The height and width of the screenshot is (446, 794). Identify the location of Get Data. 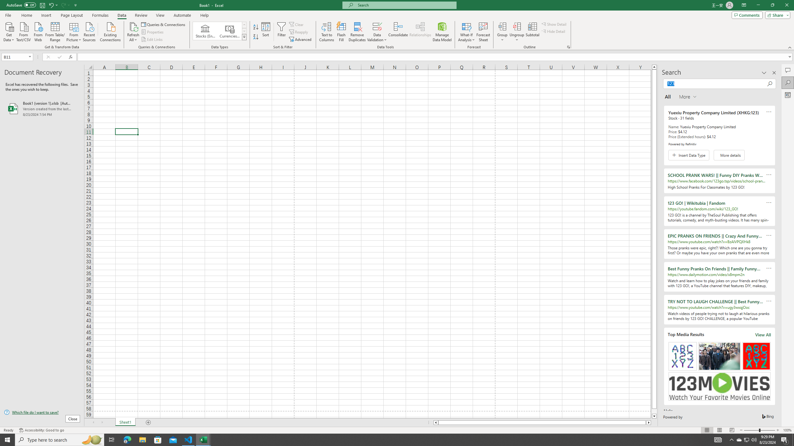
(9, 31).